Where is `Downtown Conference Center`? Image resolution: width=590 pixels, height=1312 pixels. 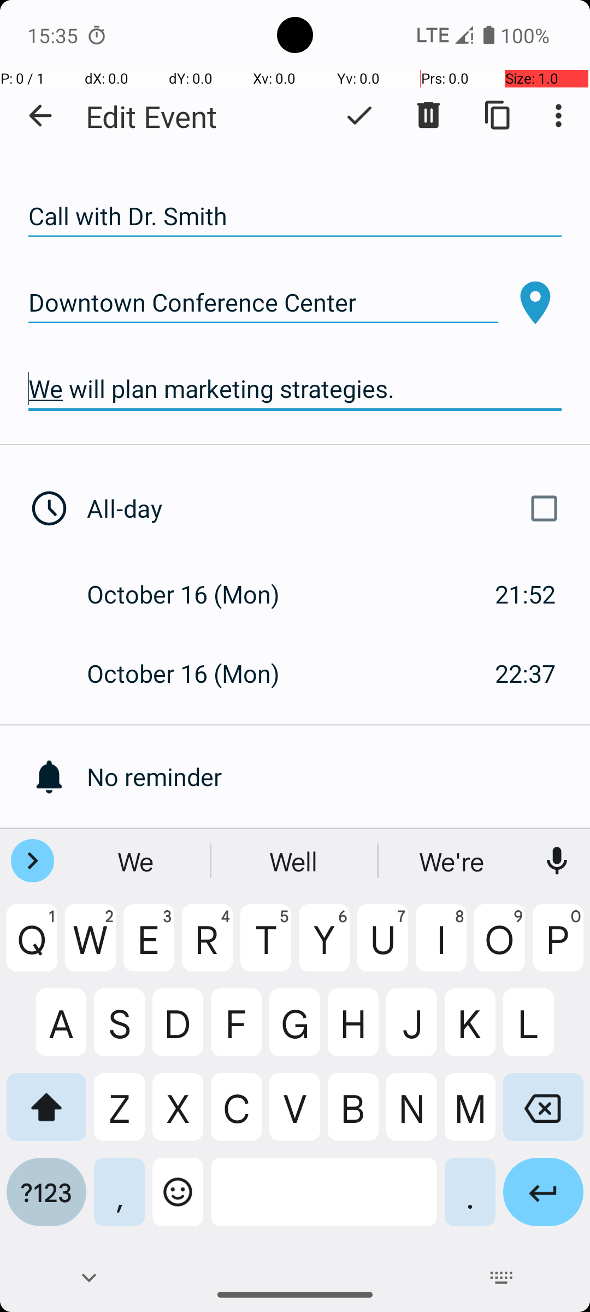
Downtown Conference Center is located at coordinates (263, 303).